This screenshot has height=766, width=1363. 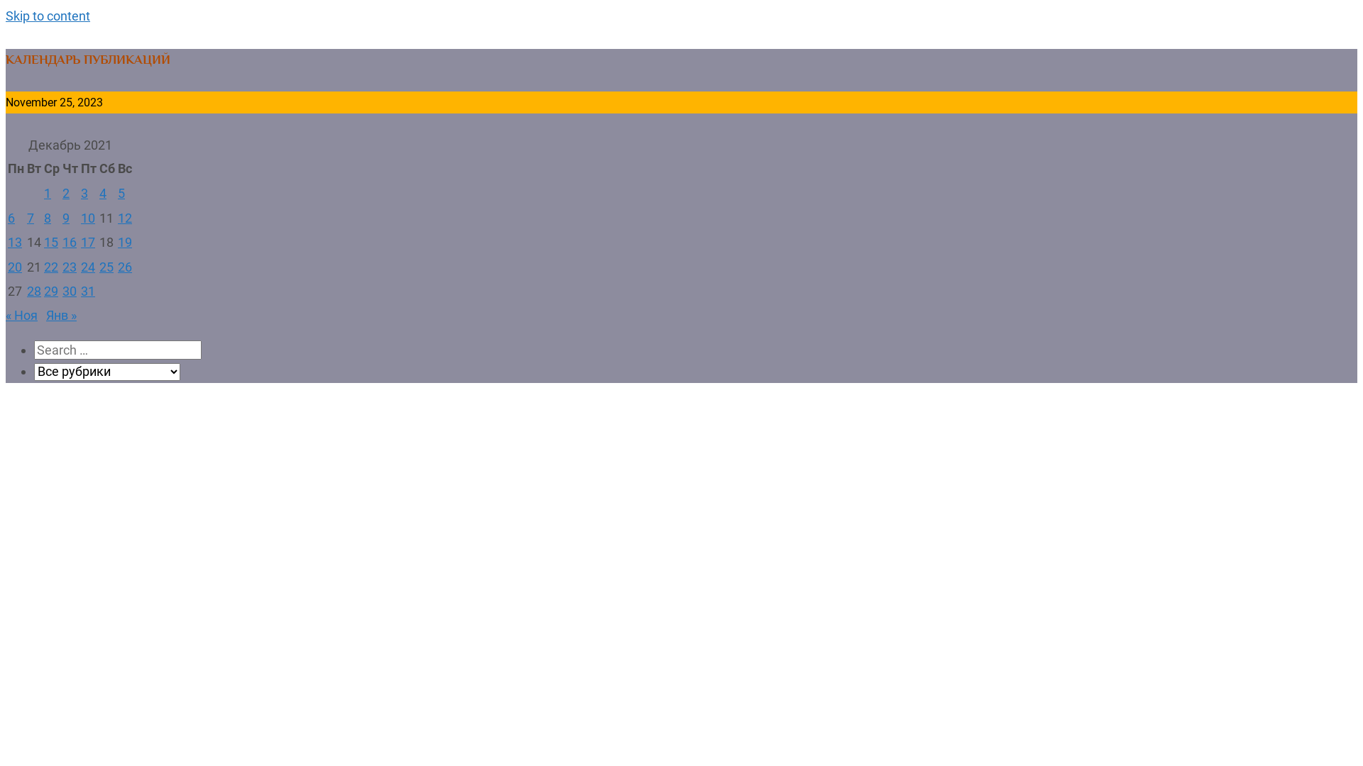 I want to click on 26, so click(x=125, y=267).